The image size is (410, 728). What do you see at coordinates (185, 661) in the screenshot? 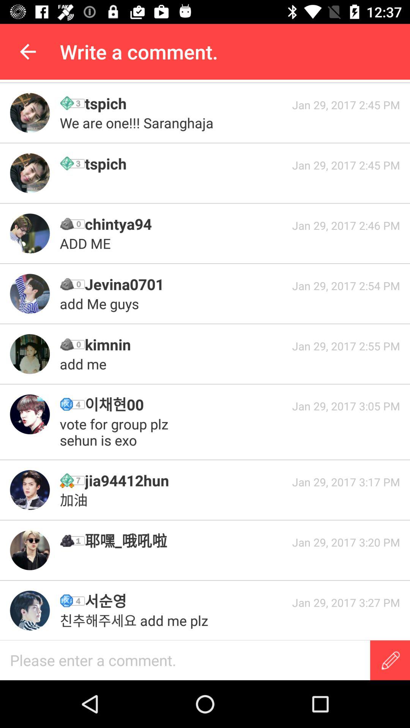
I see `enter a comment` at bounding box center [185, 661].